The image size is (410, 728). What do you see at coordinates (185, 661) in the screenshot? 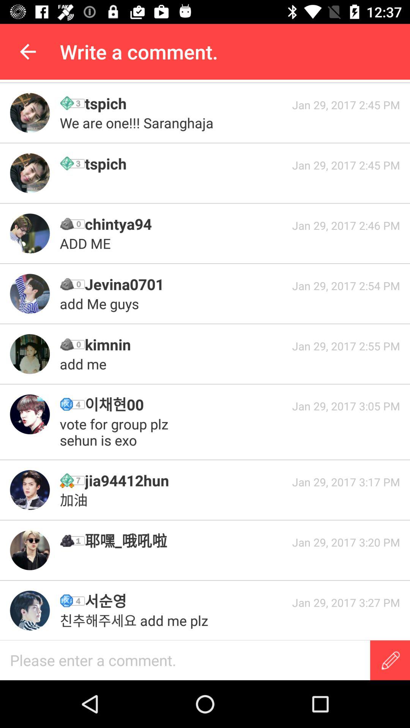
I see `enter a comment` at bounding box center [185, 661].